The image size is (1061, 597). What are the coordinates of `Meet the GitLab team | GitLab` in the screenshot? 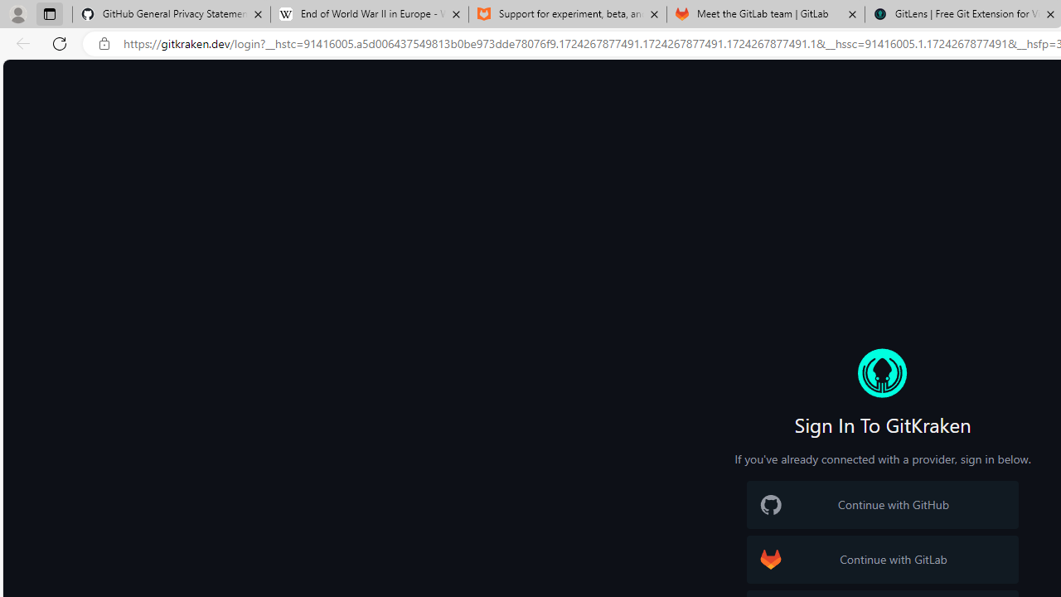 It's located at (766, 15).